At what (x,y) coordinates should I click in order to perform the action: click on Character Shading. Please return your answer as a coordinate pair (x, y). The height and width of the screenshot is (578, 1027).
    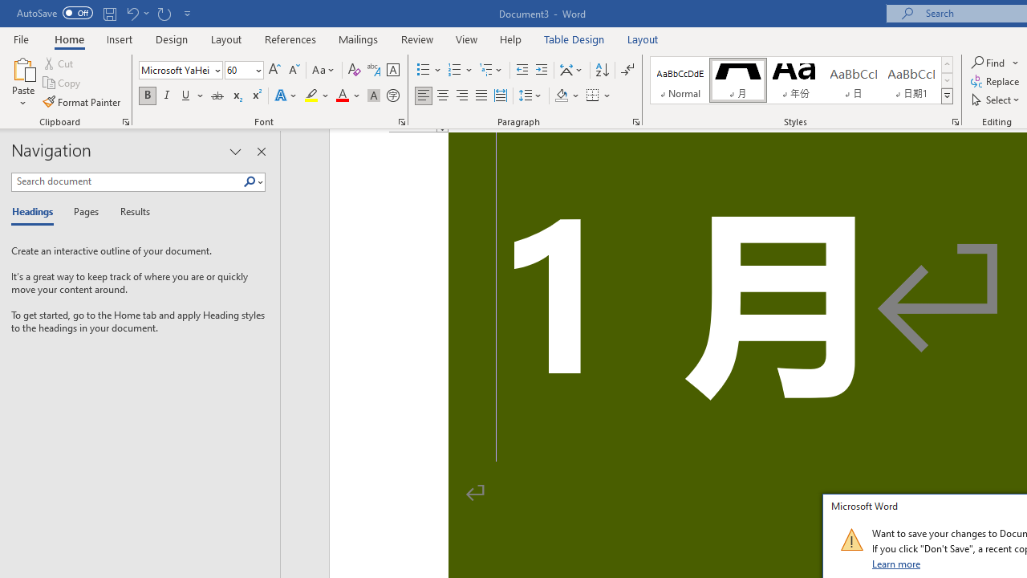
    Looking at the image, I should click on (374, 96).